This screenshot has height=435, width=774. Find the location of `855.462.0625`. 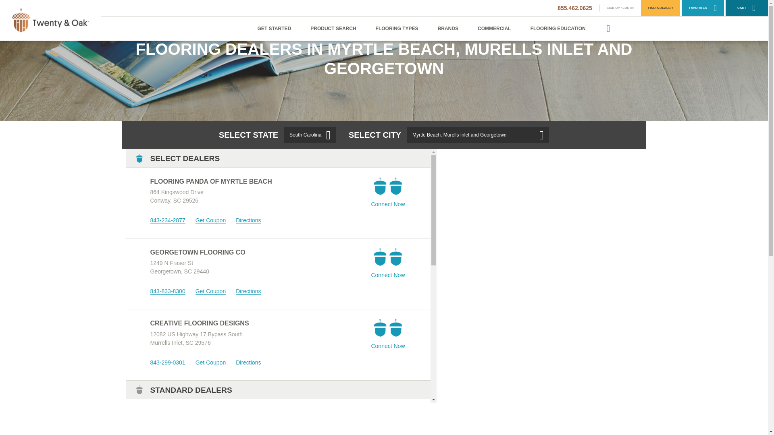

855.462.0625 is located at coordinates (575, 8).